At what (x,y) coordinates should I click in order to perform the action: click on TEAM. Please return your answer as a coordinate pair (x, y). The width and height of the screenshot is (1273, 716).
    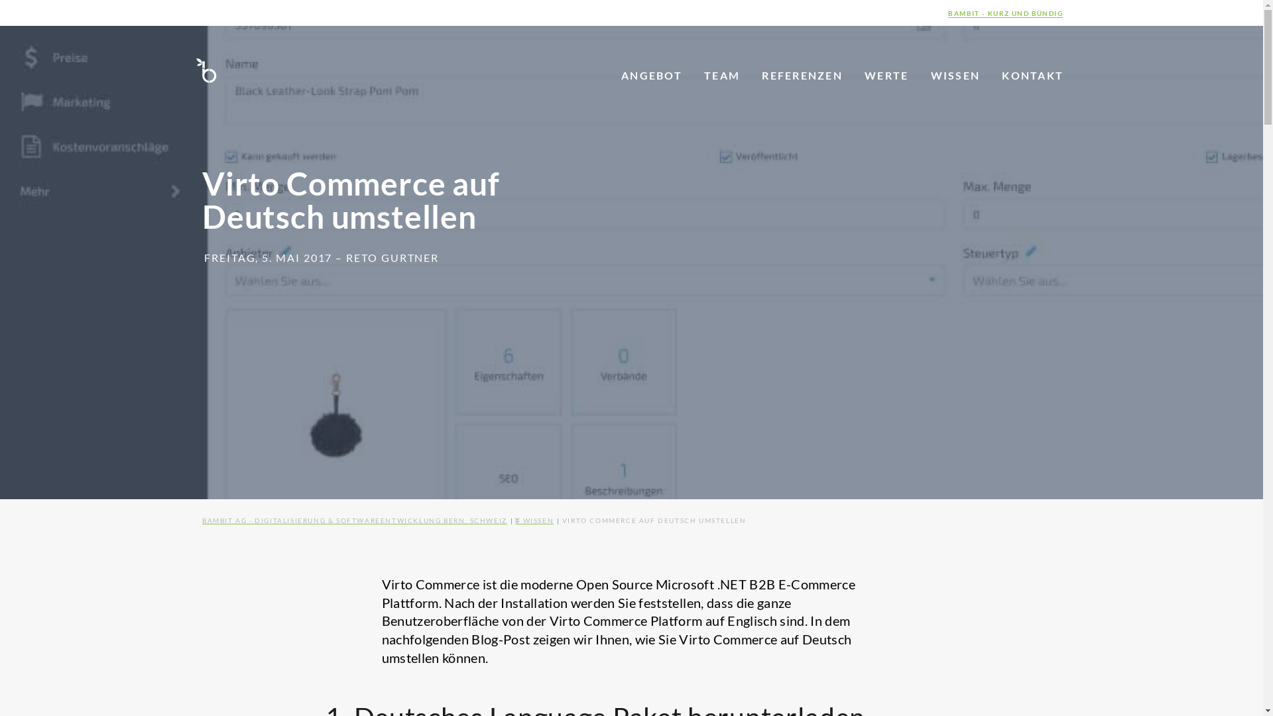
    Looking at the image, I should click on (722, 76).